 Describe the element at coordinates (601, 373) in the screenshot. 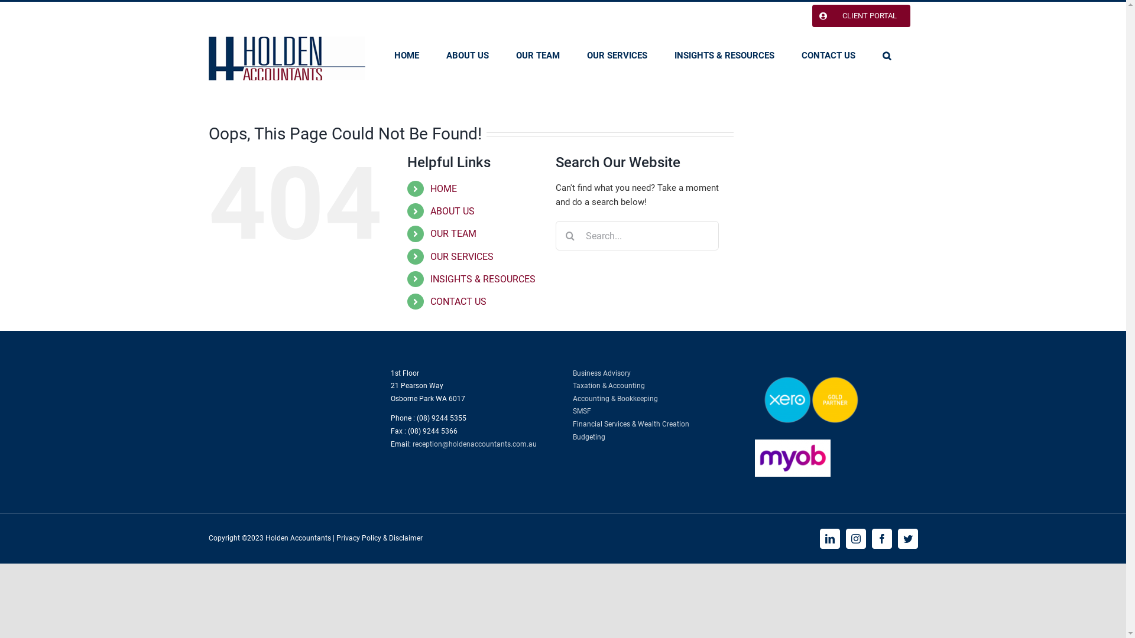

I see `Business Advisory` at that location.